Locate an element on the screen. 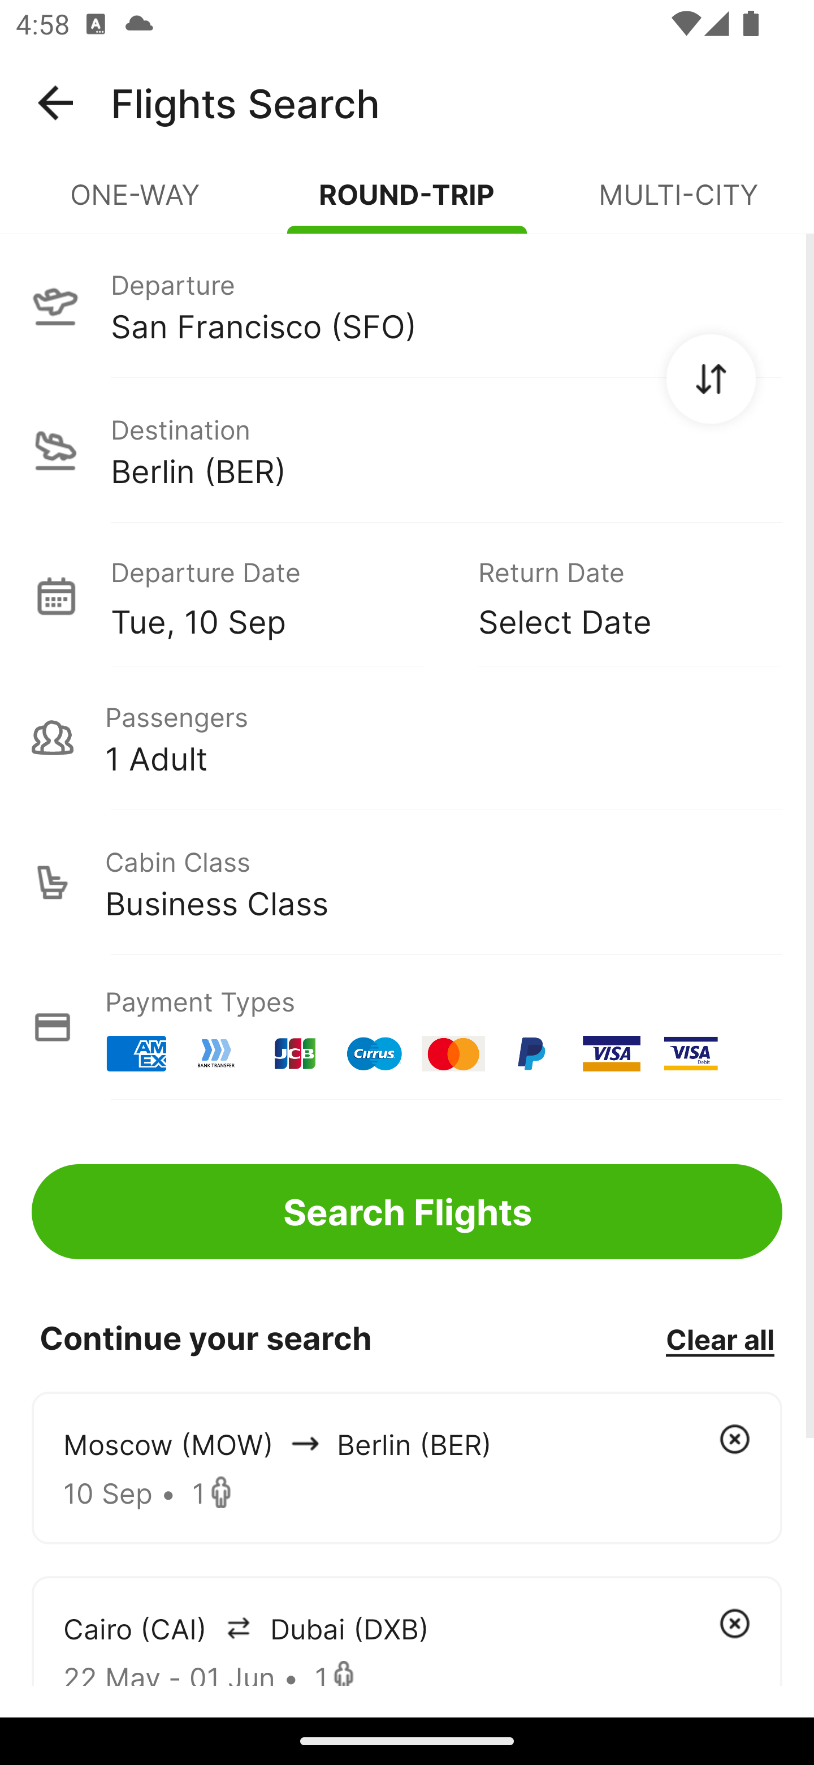  Payment Types is located at coordinates (407, 1027).